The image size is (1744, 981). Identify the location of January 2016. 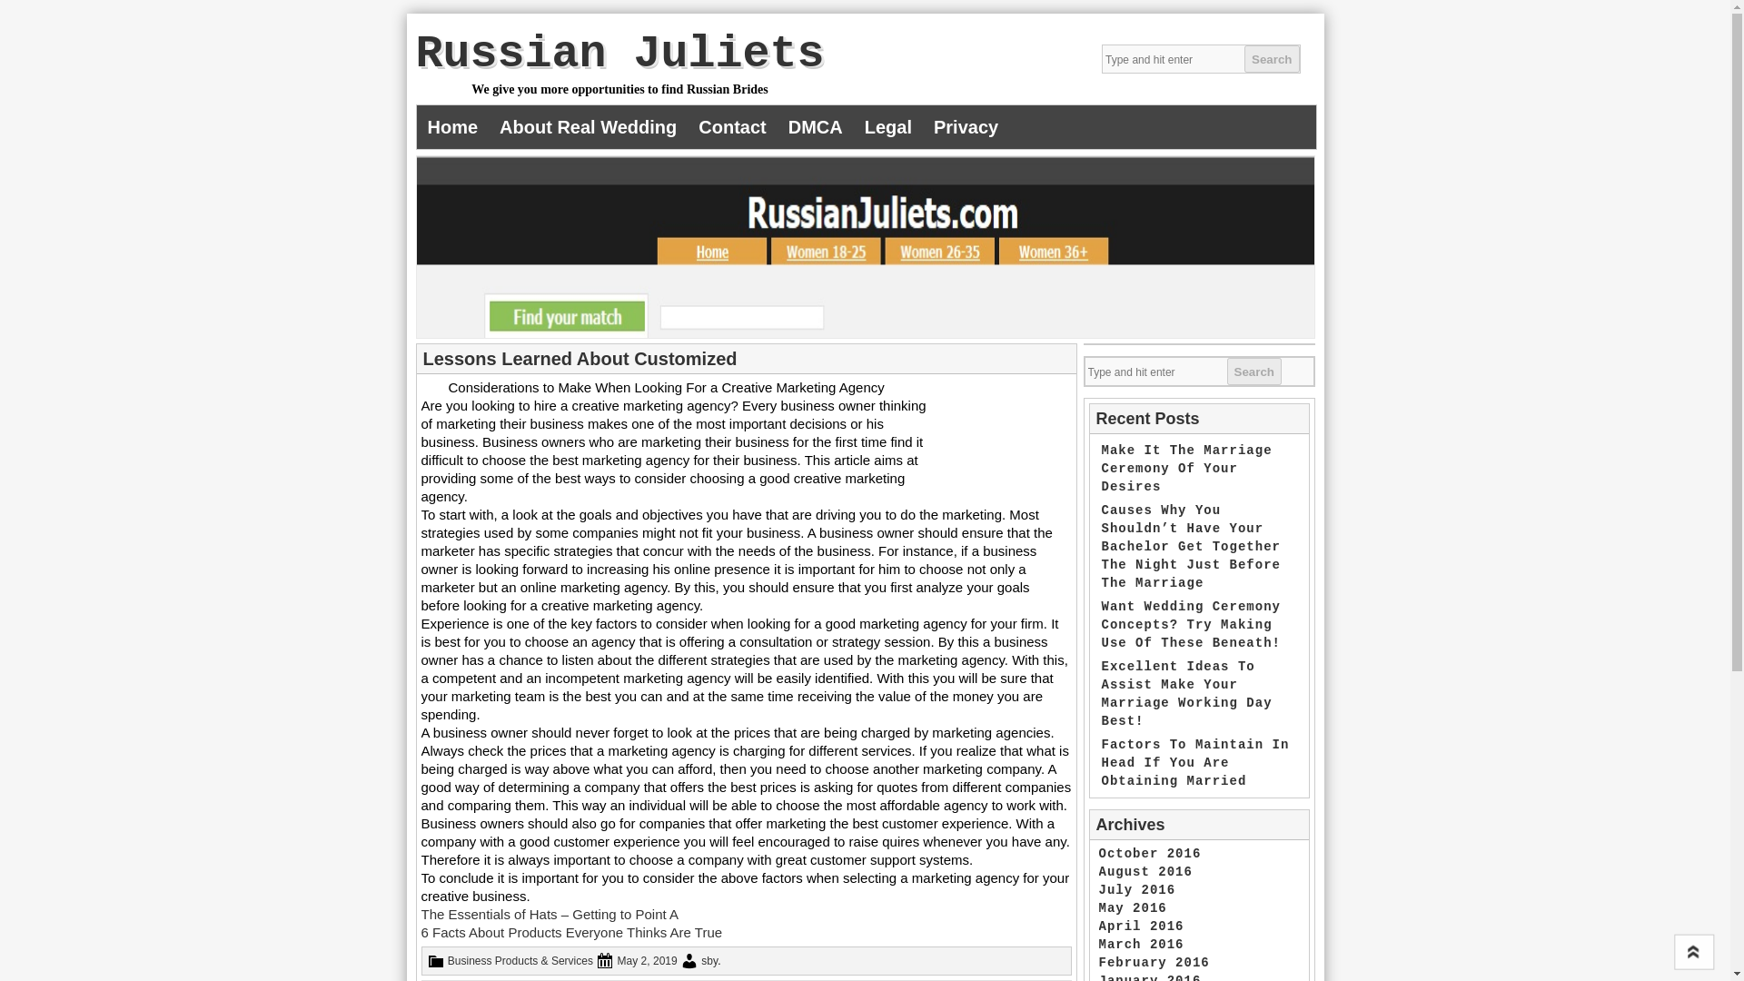
(1150, 977).